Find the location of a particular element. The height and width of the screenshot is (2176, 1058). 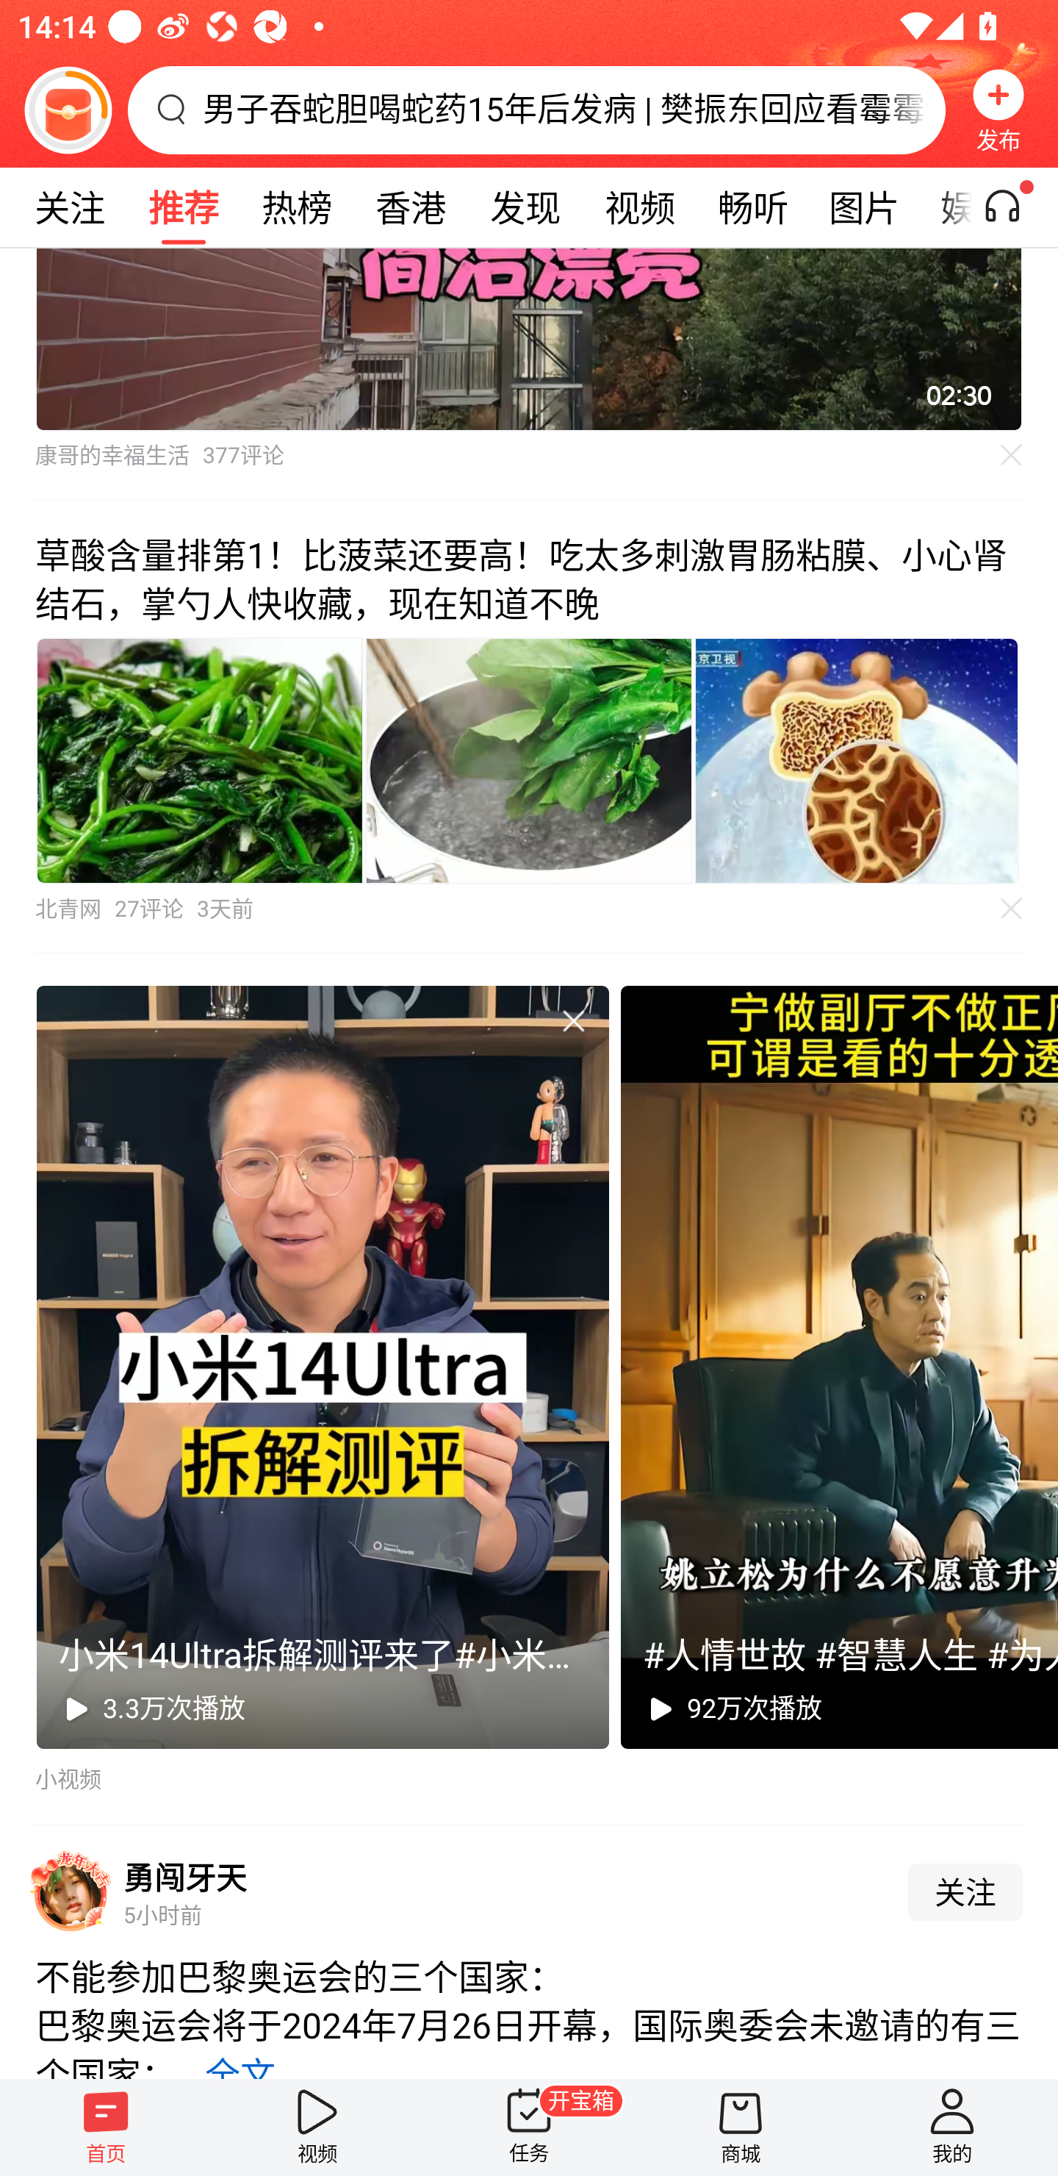

阅读赚金币 is located at coordinates (68, 110).